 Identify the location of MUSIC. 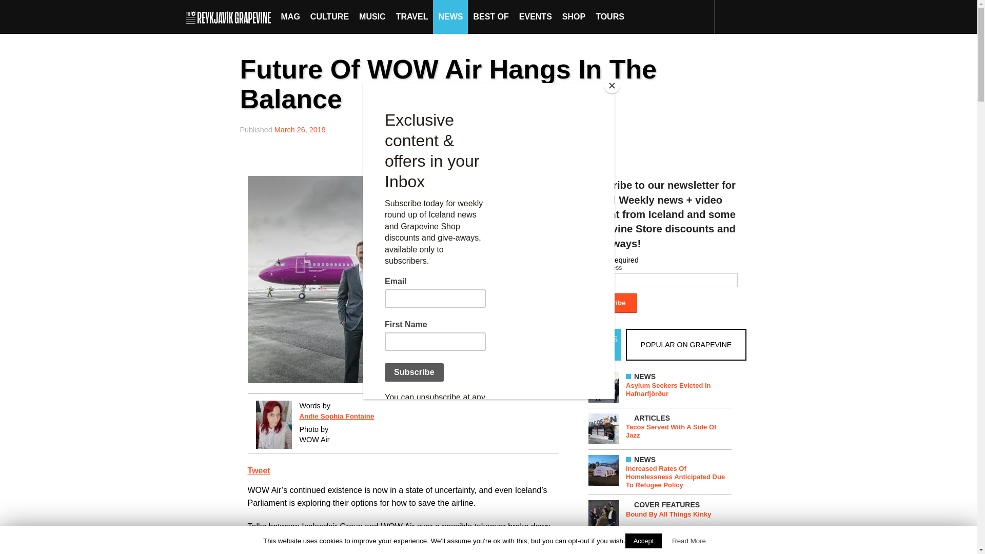
(372, 16).